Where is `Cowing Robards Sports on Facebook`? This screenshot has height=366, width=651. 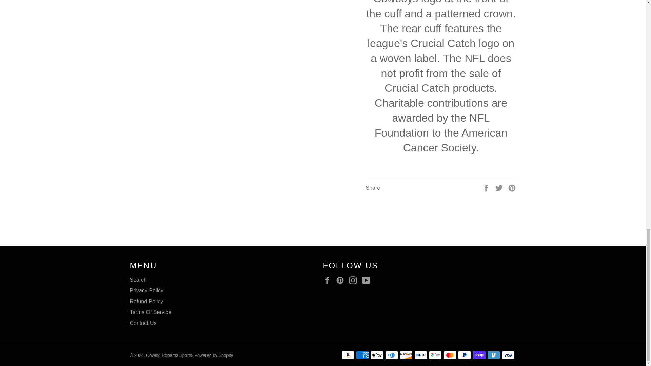 Cowing Robards Sports on Facebook is located at coordinates (329, 280).